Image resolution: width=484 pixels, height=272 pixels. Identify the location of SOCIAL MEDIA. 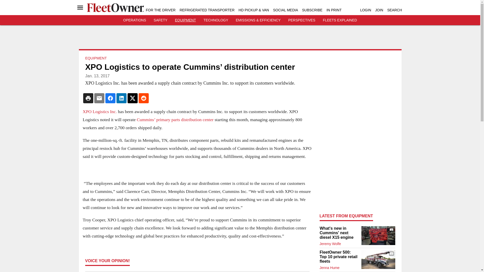
(285, 10).